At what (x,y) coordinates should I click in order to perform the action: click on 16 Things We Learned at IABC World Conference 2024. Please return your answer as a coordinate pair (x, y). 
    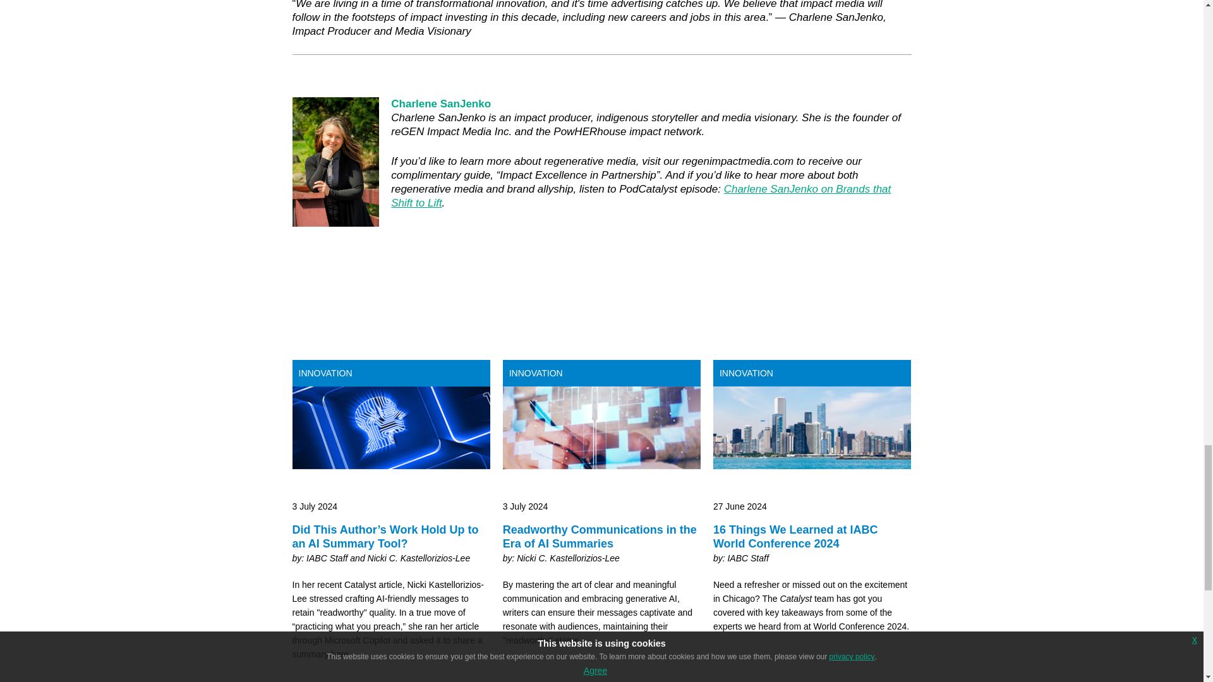
    Looking at the image, I should click on (812, 532).